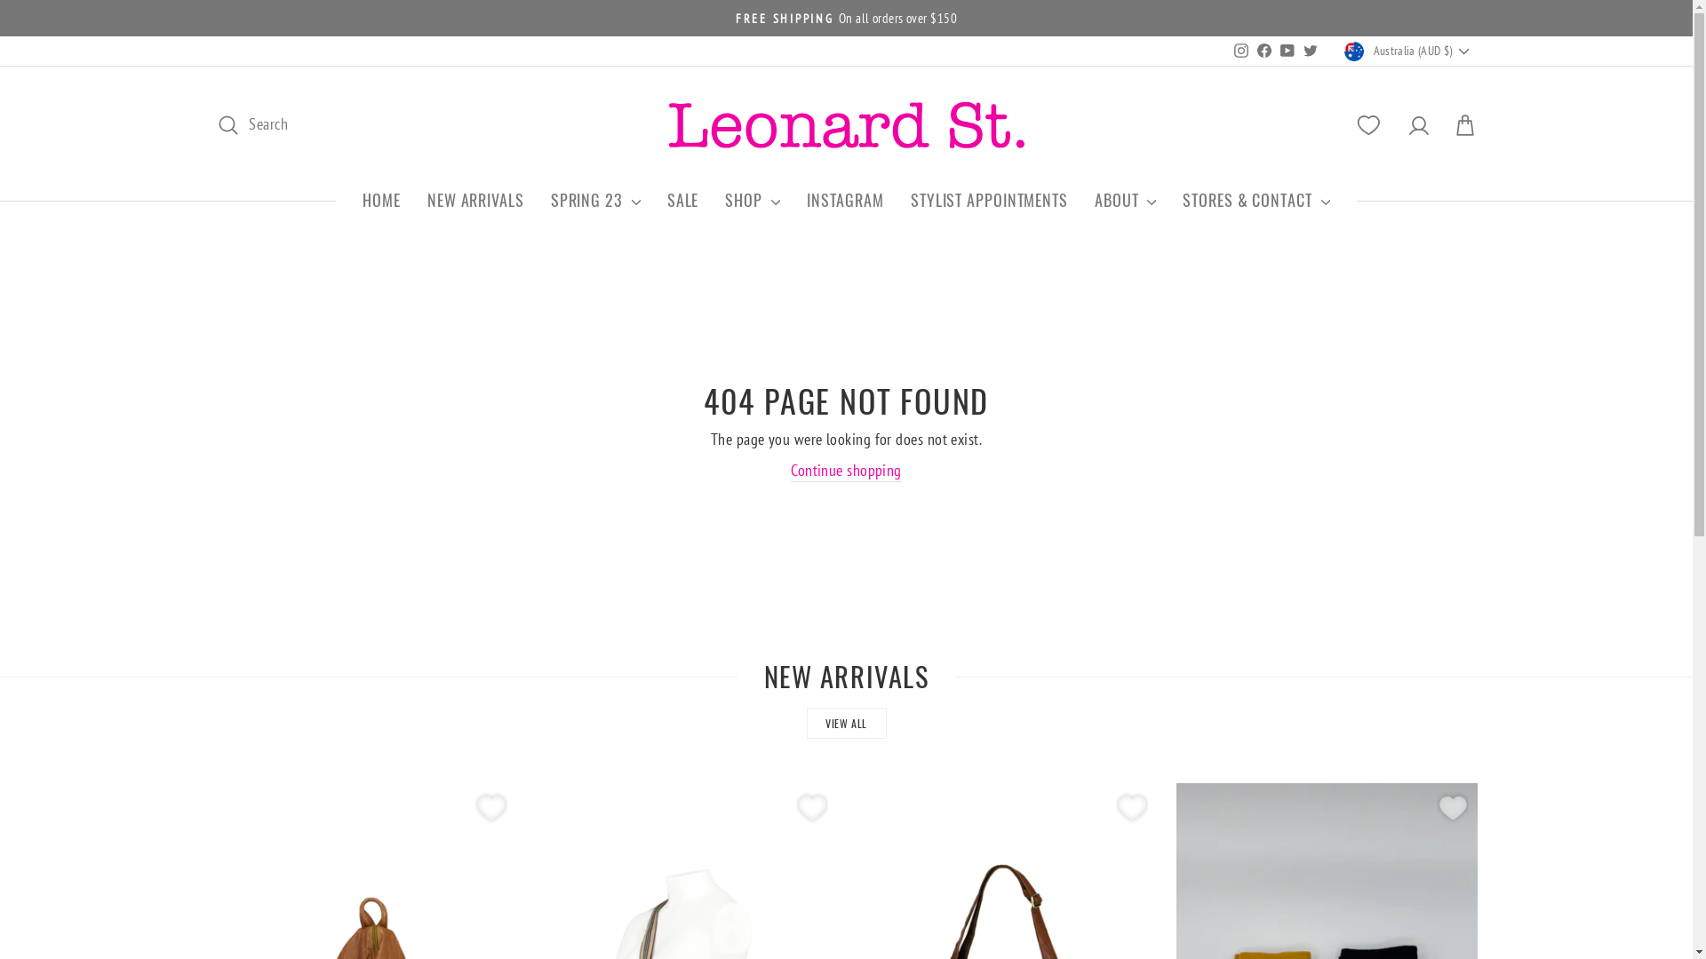  I want to click on Favourites, so click(1452, 808).